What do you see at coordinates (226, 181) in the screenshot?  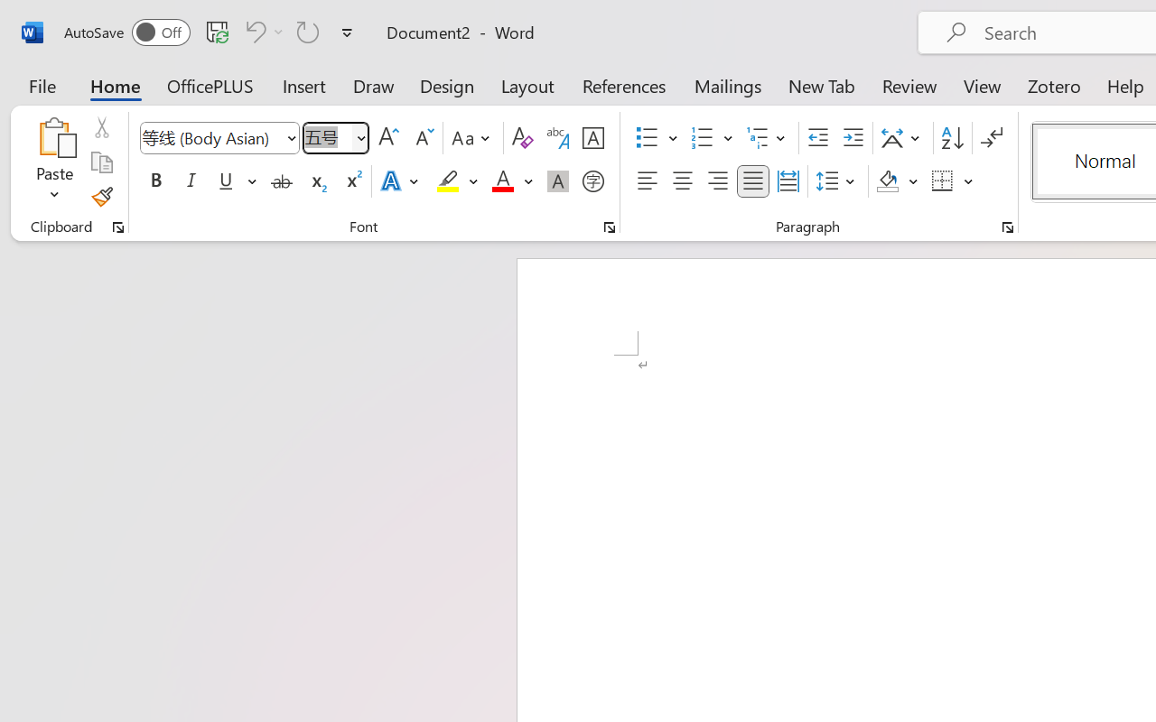 I see `Underline` at bounding box center [226, 181].